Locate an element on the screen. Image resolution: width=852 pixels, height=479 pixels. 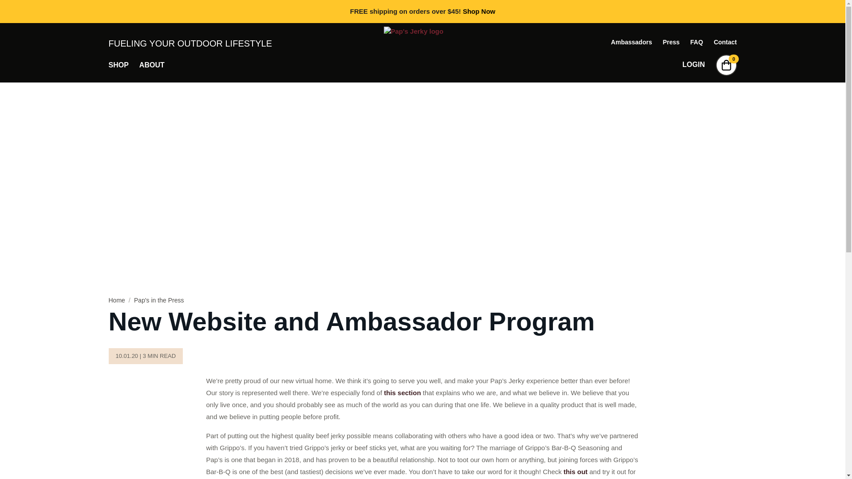
this out is located at coordinates (575, 472).